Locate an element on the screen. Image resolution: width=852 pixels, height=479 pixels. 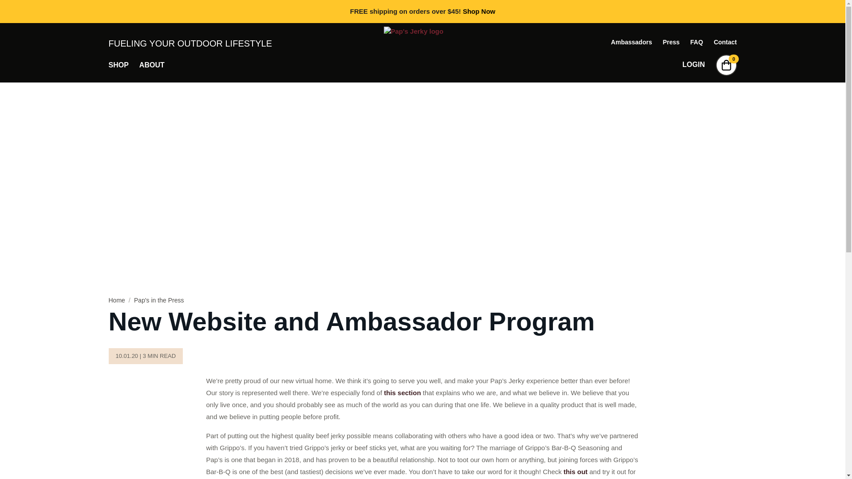
this out is located at coordinates (575, 472).